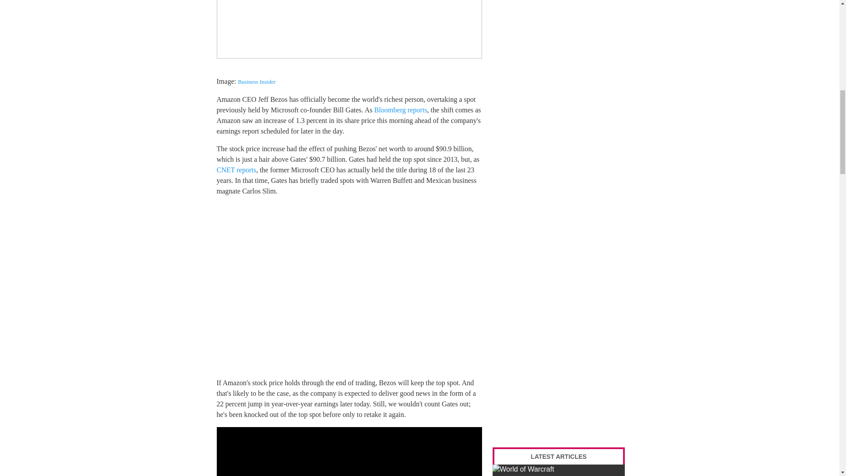  What do you see at coordinates (236, 170) in the screenshot?
I see `CNET reports` at bounding box center [236, 170].